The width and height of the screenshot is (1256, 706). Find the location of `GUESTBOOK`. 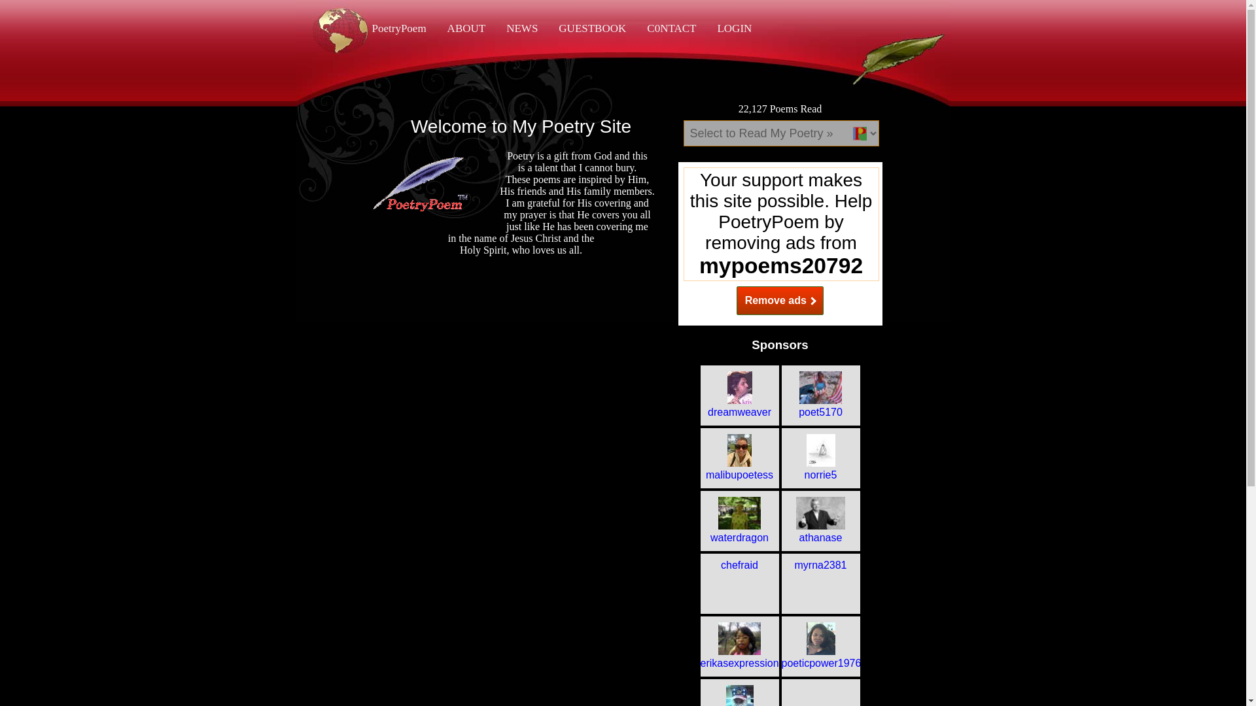

GUESTBOOK is located at coordinates (592, 29).